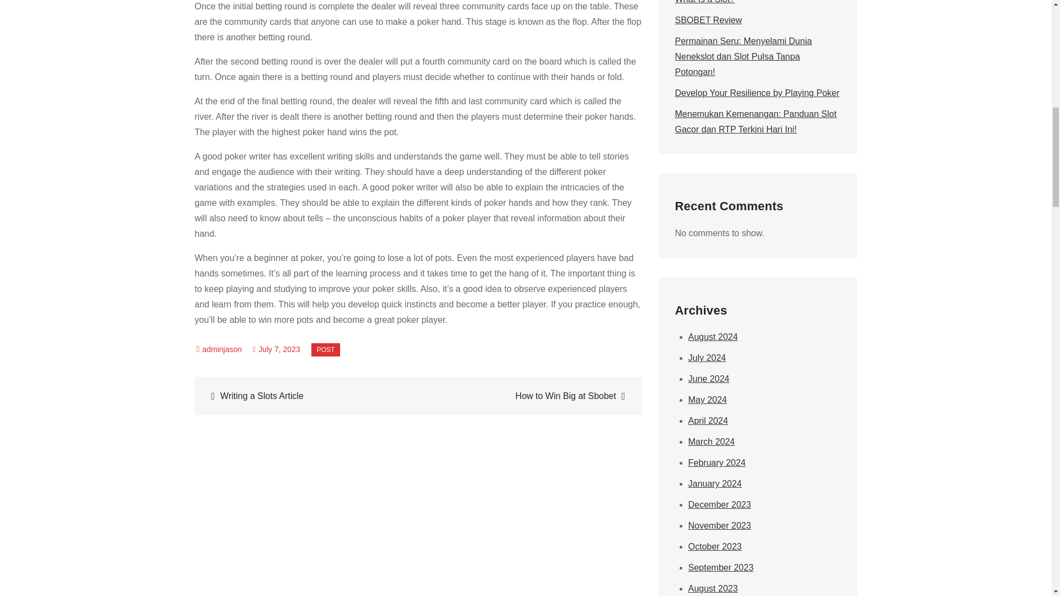 This screenshot has width=1060, height=596. Describe the element at coordinates (708, 20) in the screenshot. I see `SBOBET Review` at that location.